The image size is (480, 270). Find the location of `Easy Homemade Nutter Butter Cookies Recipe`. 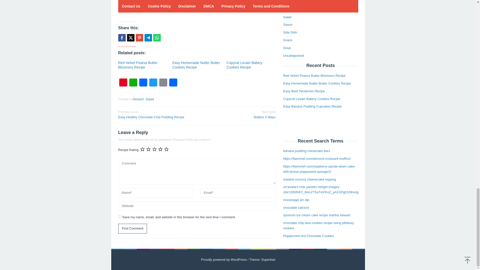

Easy Homemade Nutter Butter Cookies Recipe is located at coordinates (196, 65).